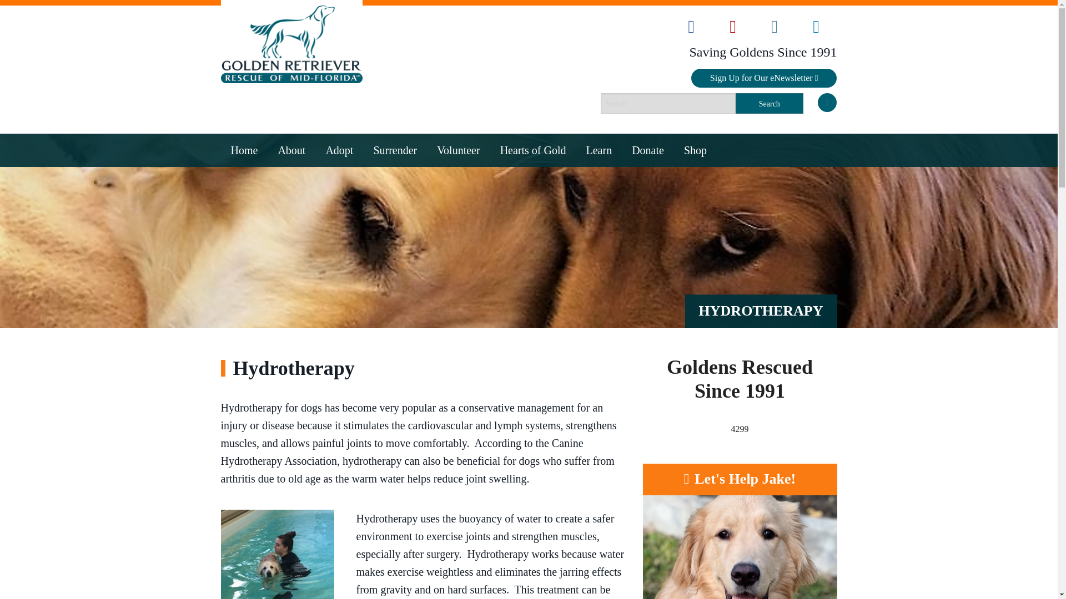 This screenshot has height=599, width=1066. I want to click on Home, so click(244, 150).